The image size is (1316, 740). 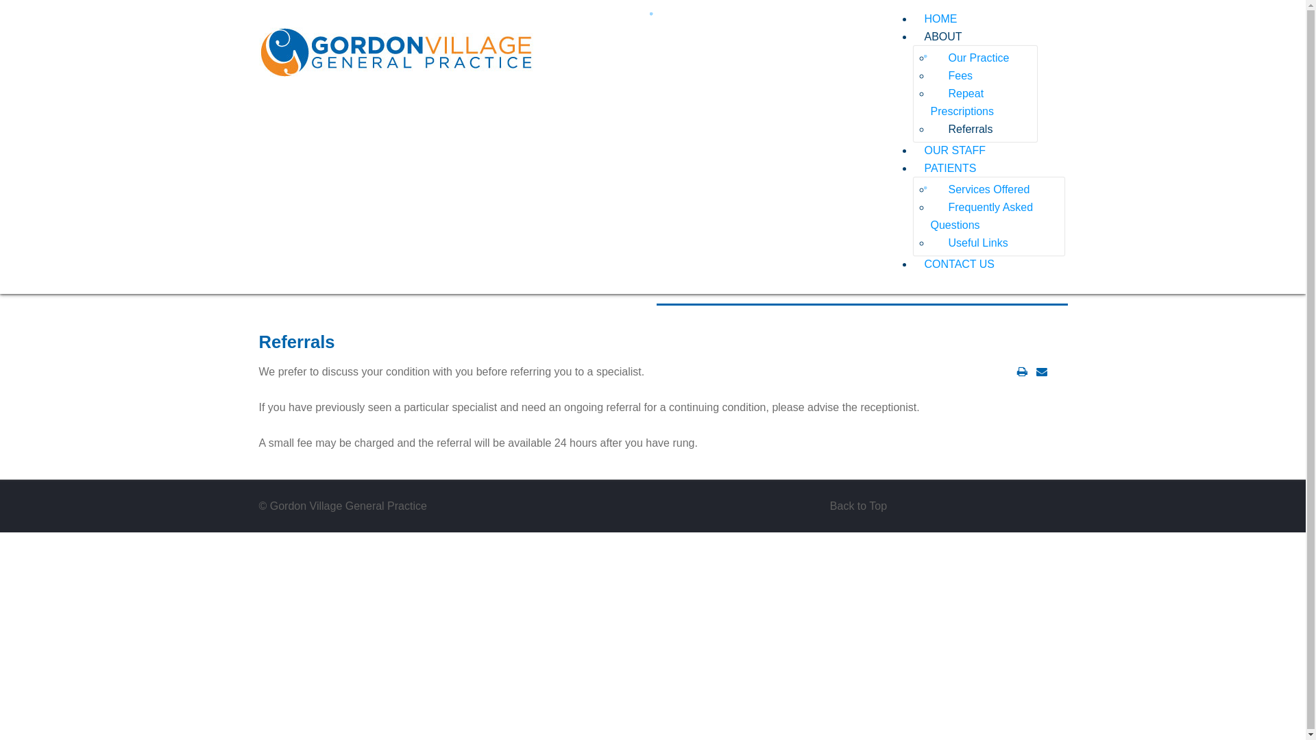 What do you see at coordinates (297, 342) in the screenshot?
I see `Referrals` at bounding box center [297, 342].